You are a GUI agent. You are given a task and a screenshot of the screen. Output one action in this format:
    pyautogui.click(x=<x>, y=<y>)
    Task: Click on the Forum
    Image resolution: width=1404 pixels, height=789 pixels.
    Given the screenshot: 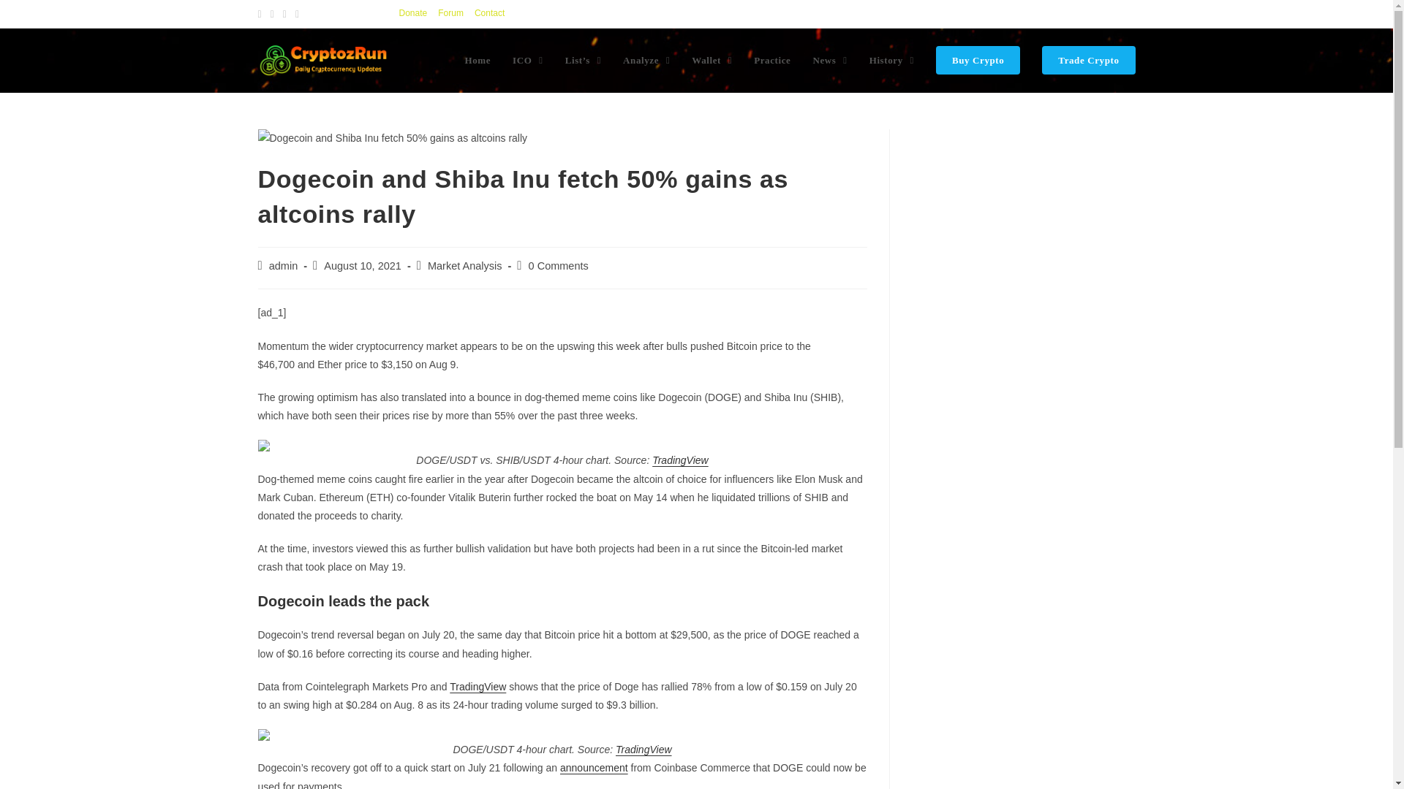 What is the action you would take?
    pyautogui.click(x=450, y=13)
    